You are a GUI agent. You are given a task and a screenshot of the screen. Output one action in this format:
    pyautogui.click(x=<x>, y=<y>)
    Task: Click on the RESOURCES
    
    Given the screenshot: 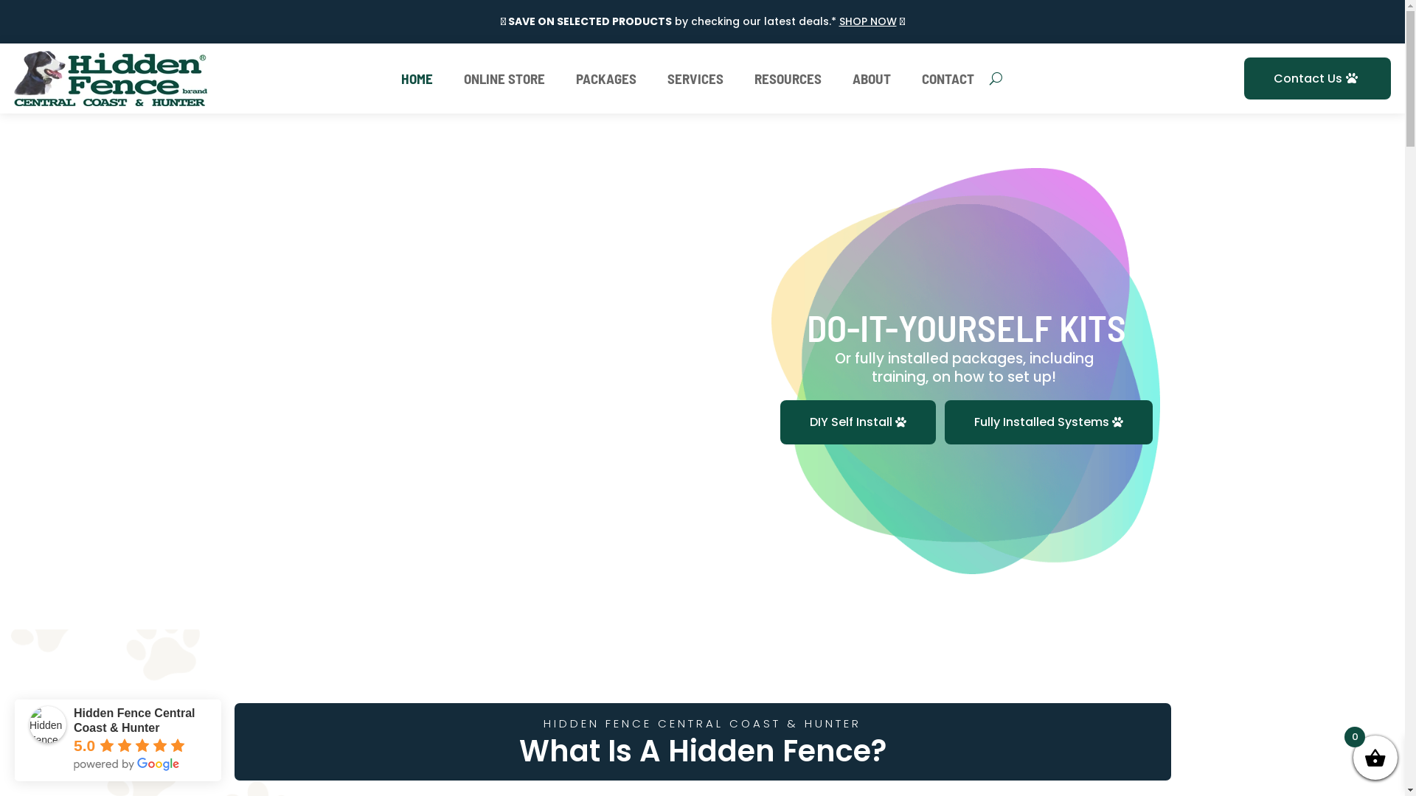 What is the action you would take?
    pyautogui.click(x=788, y=82)
    